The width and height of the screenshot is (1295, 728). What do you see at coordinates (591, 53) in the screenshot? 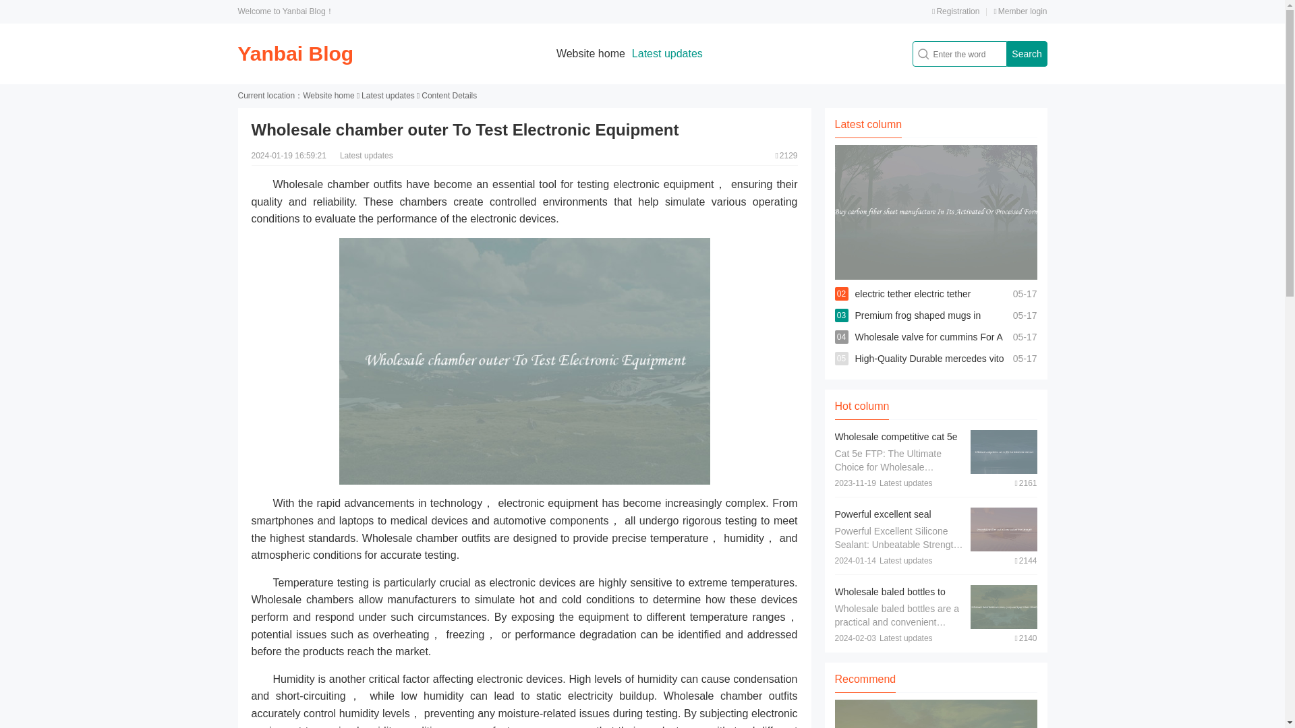
I see `Website home` at bounding box center [591, 53].